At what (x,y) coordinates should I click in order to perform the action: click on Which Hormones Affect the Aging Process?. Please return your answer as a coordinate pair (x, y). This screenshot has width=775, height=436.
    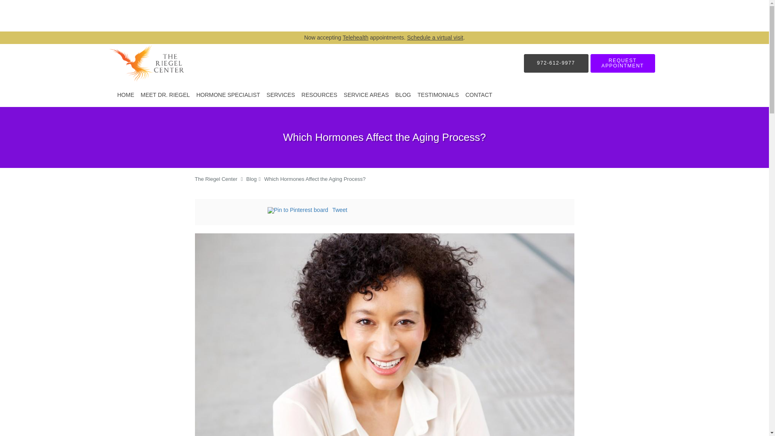
    Looking at the image, I should click on (314, 179).